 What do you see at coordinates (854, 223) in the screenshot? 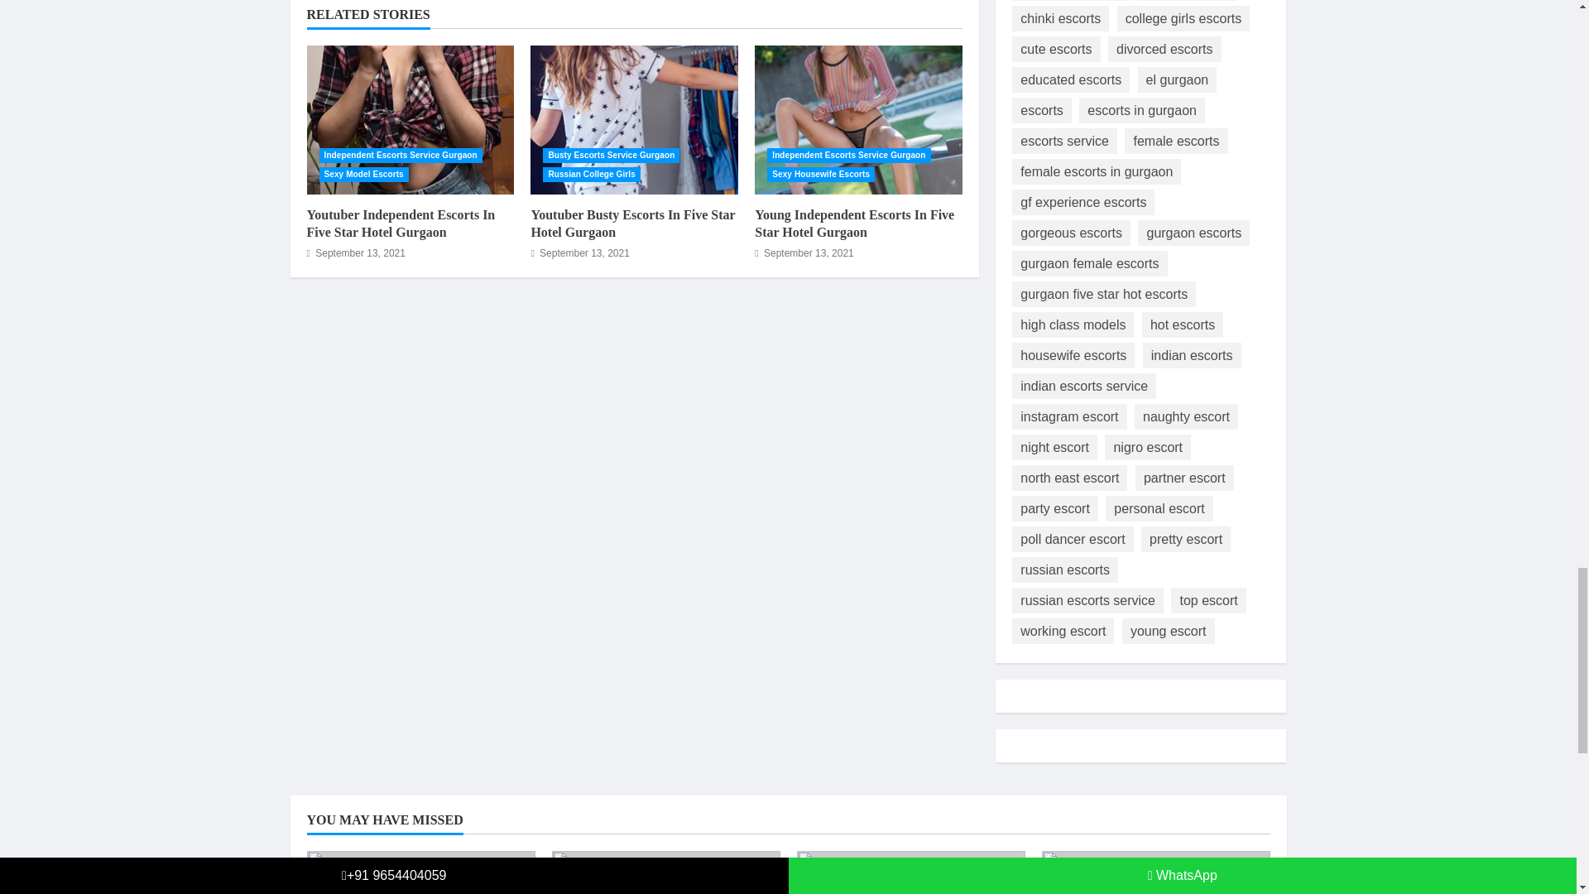
I see `Young Independent Escorts In Five Star Hotel Gurgaon` at bounding box center [854, 223].